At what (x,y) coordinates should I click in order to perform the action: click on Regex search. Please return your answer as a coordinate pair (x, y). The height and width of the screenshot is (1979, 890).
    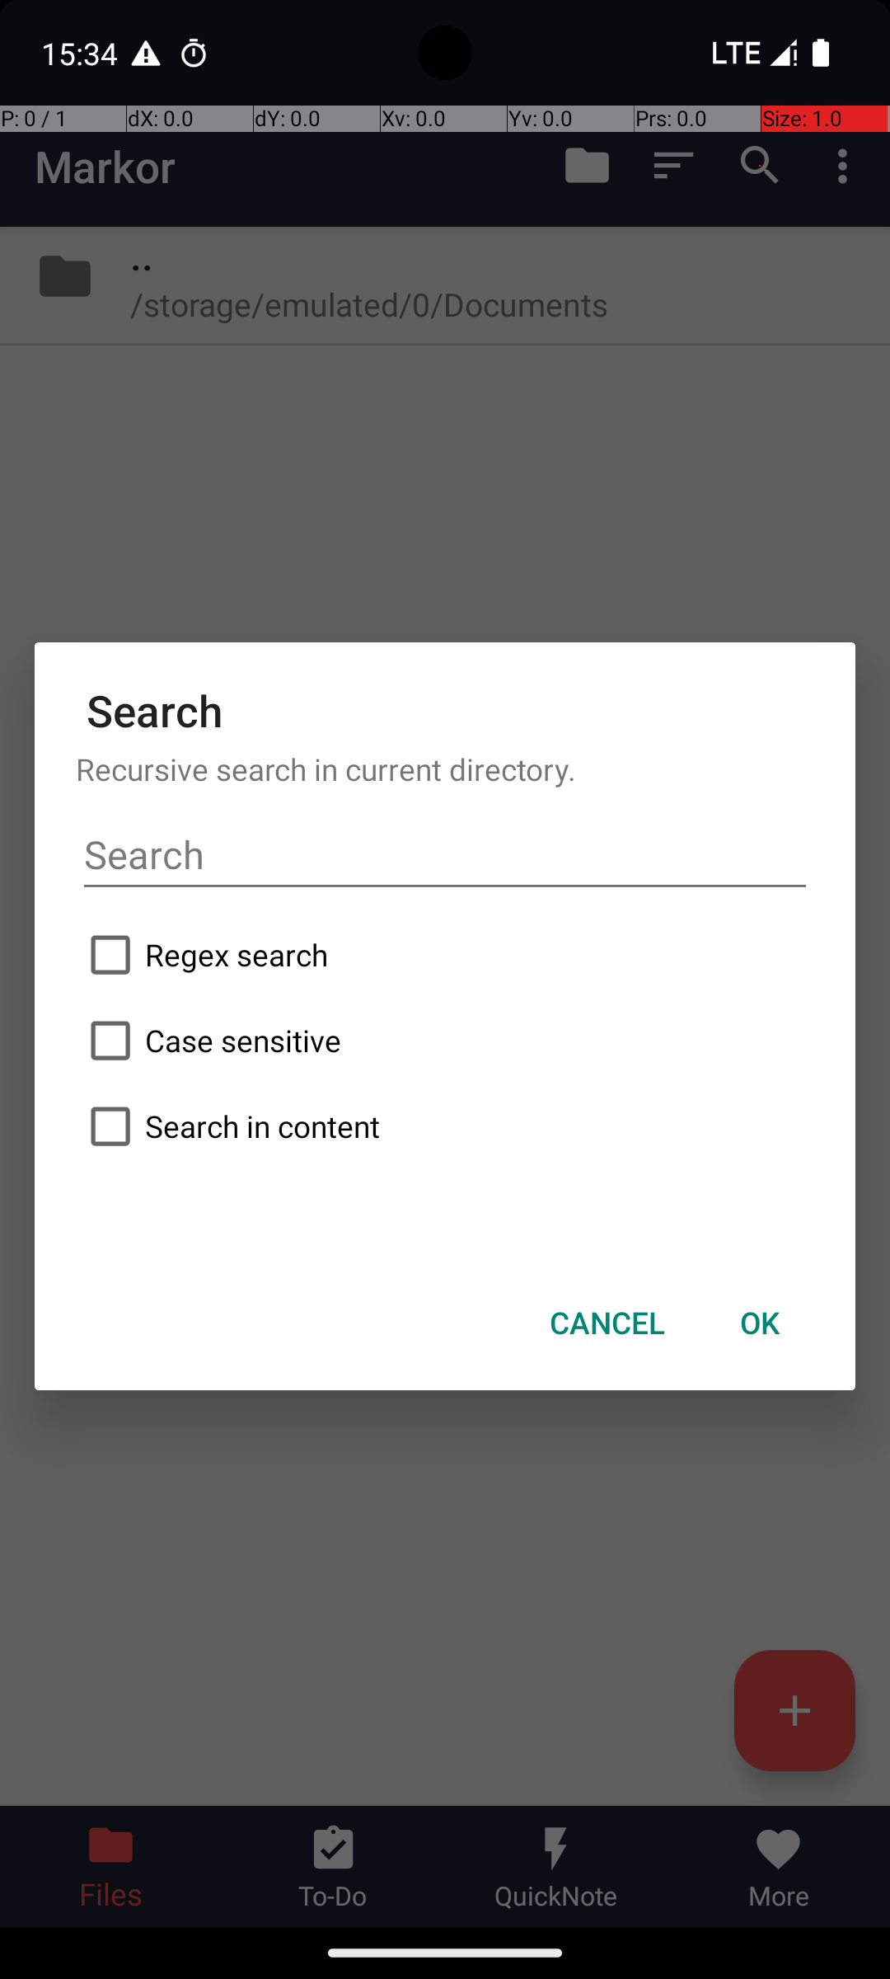
    Looking at the image, I should click on (445, 955).